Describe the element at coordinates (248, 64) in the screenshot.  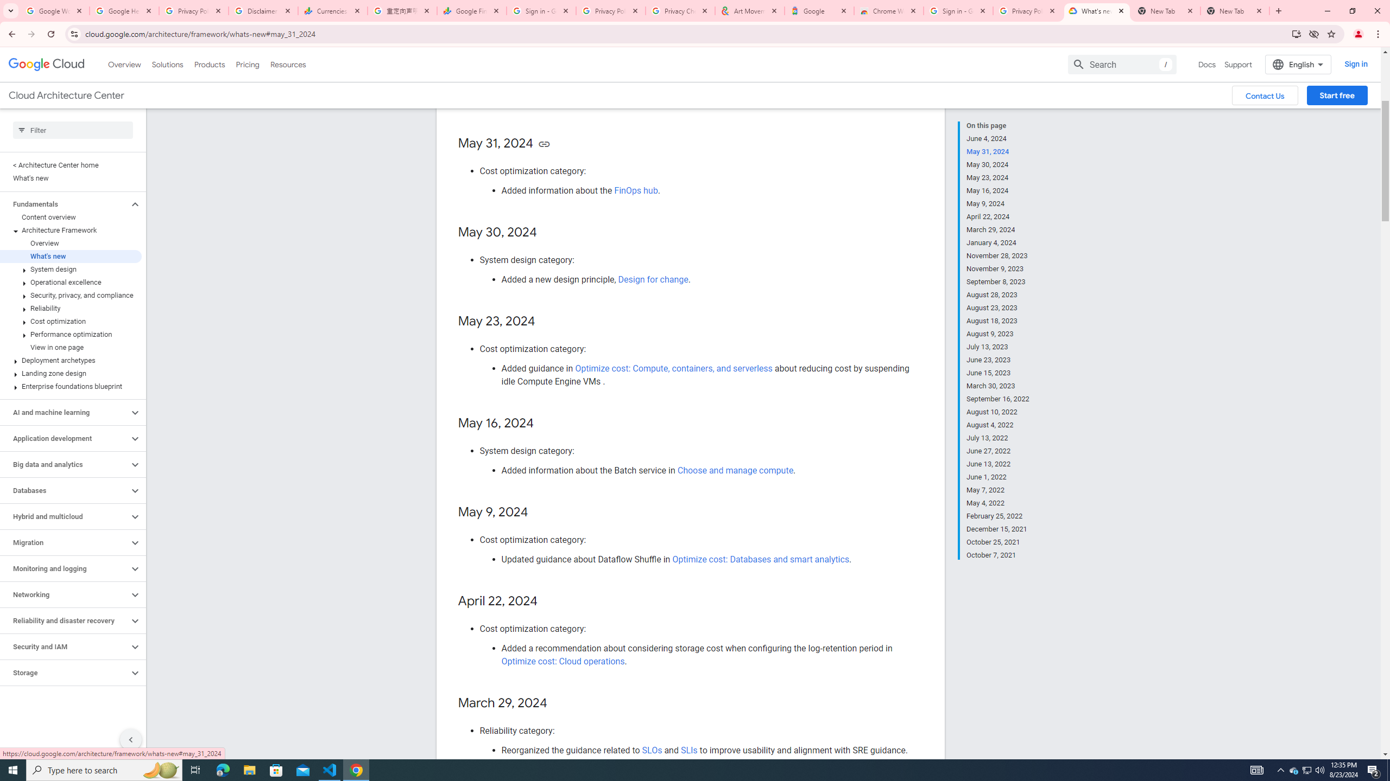
I see `Pricing` at that location.